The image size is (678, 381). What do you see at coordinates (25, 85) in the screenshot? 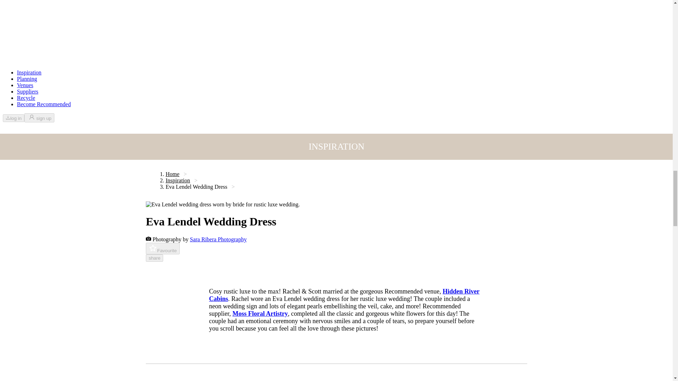
I see `Venues` at bounding box center [25, 85].